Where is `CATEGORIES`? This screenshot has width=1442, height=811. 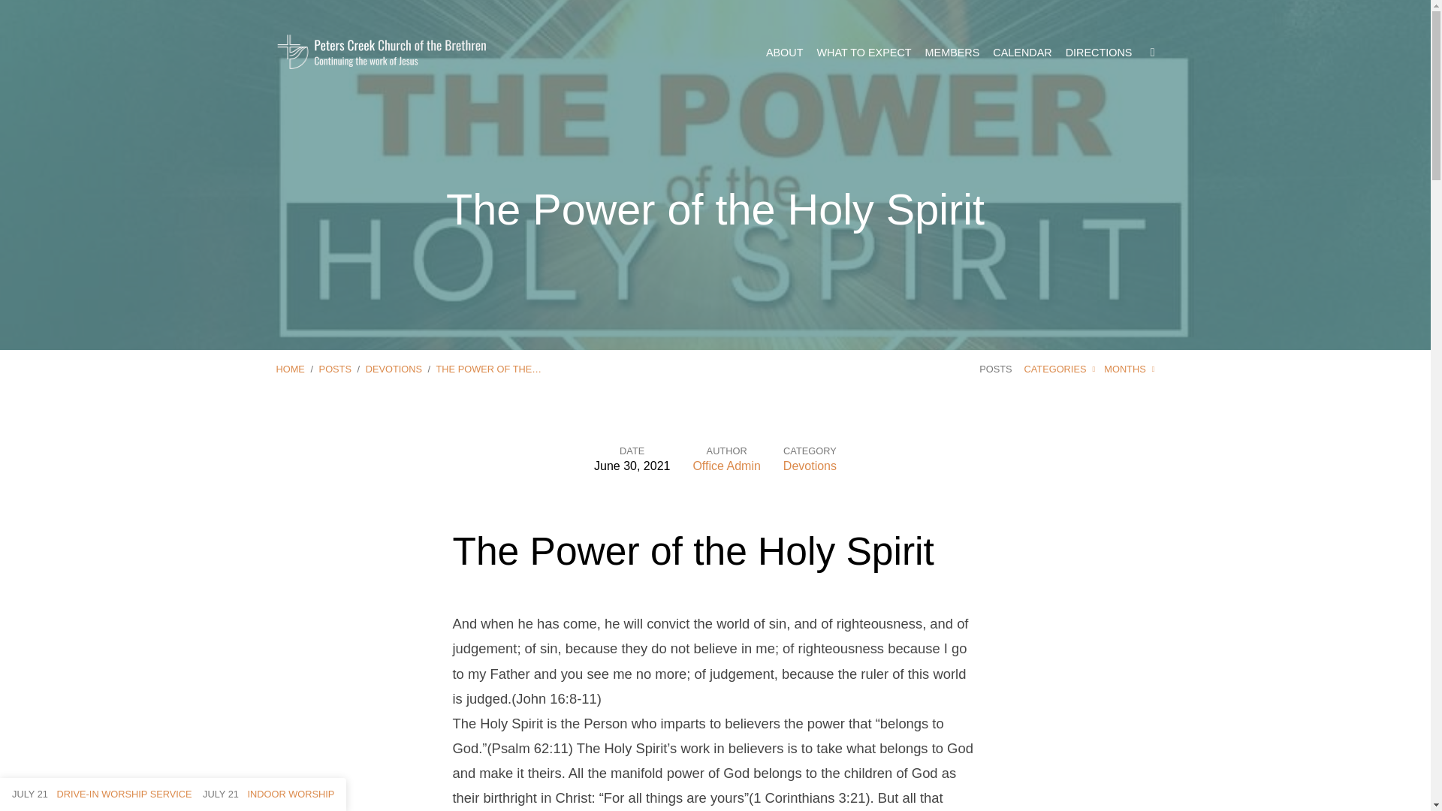
CATEGORIES is located at coordinates (1060, 368).